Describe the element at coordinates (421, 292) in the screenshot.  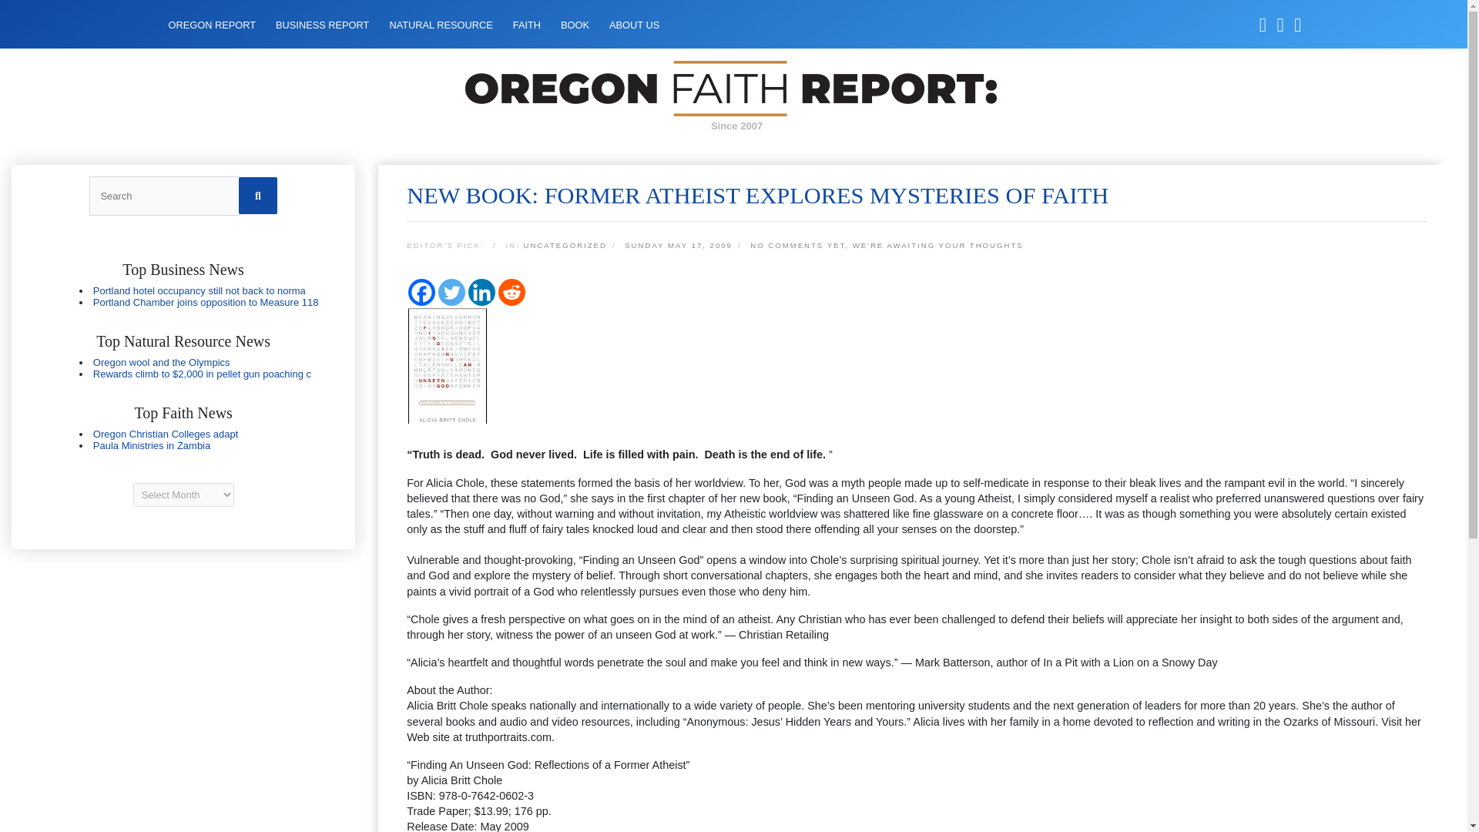
I see `Facebook` at that location.